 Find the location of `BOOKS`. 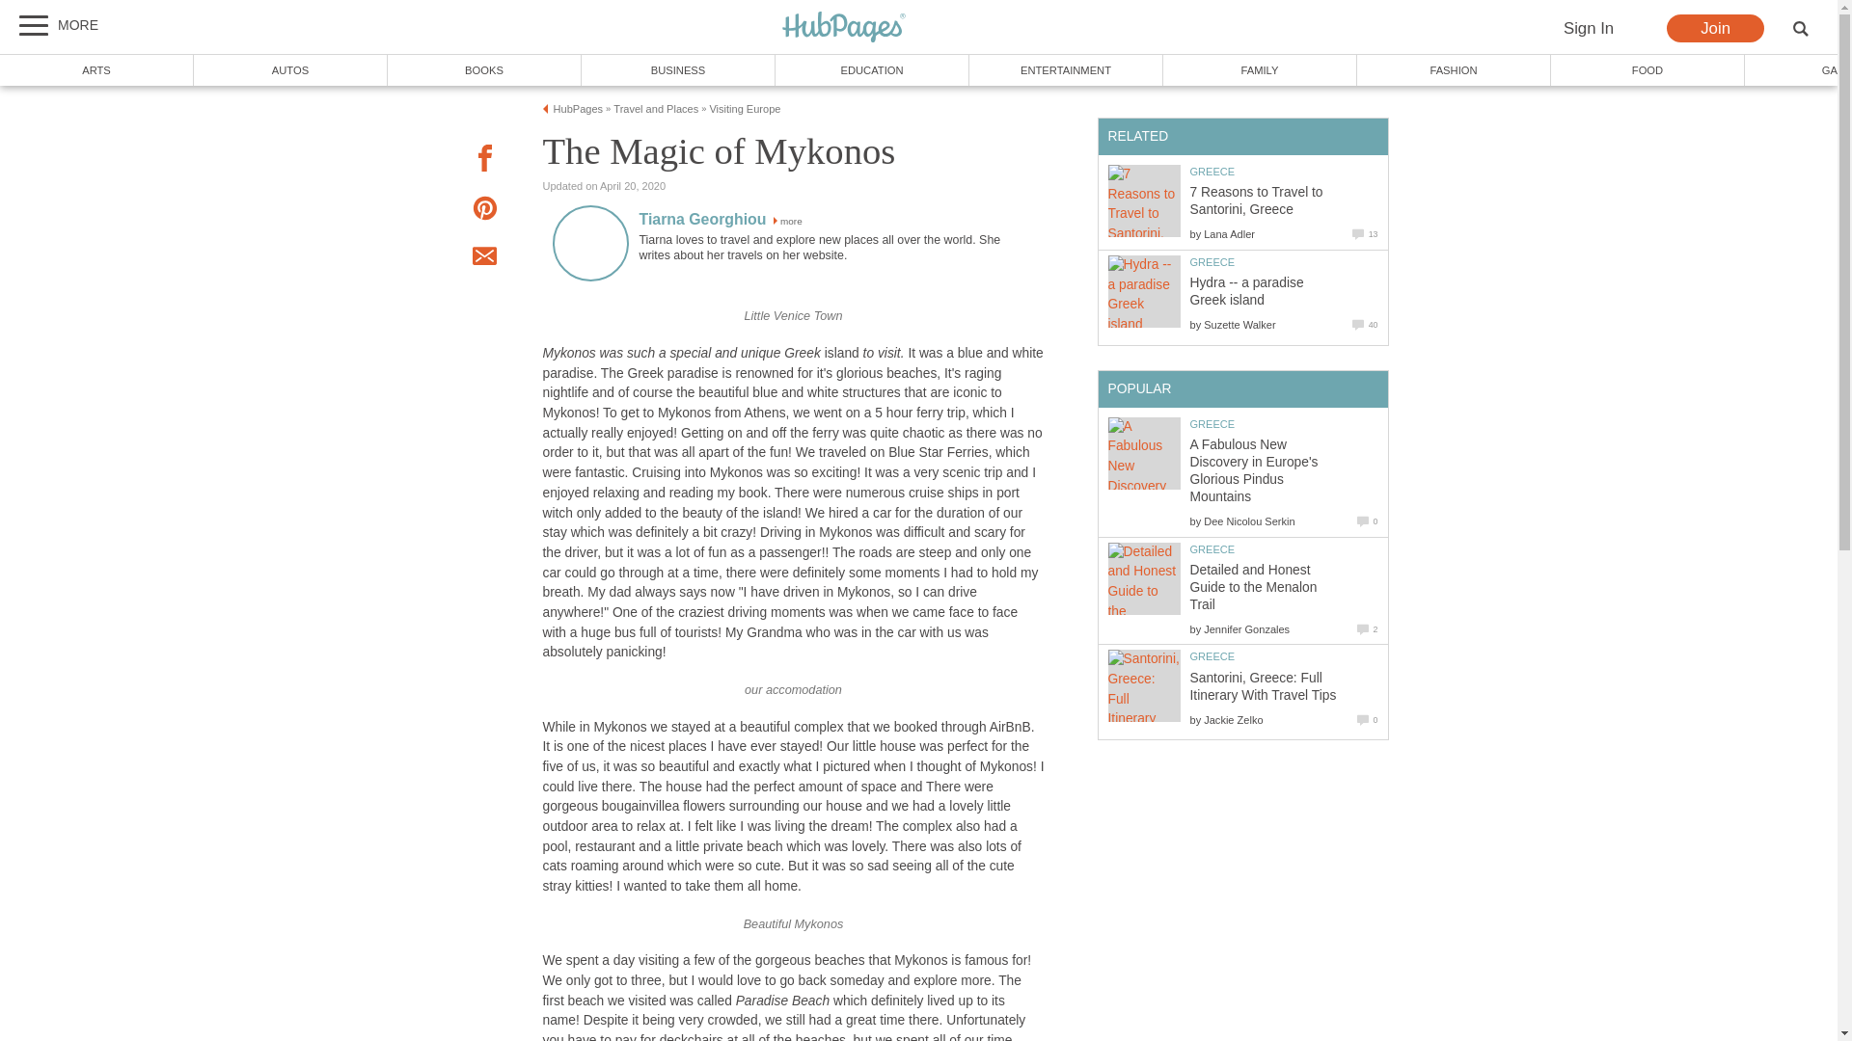

BOOKS is located at coordinates (484, 69).